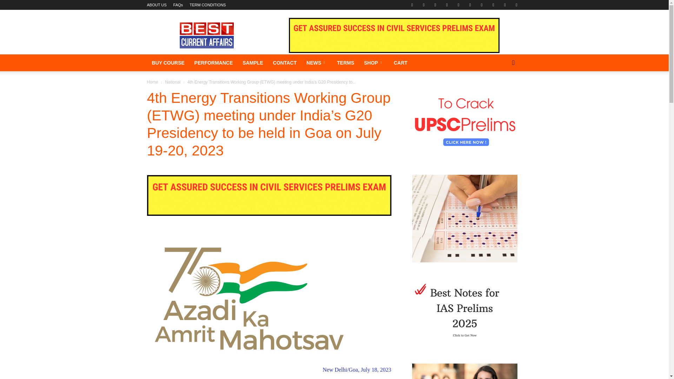  Describe the element at coordinates (207, 5) in the screenshot. I see `TERM CONDITIONS` at that location.